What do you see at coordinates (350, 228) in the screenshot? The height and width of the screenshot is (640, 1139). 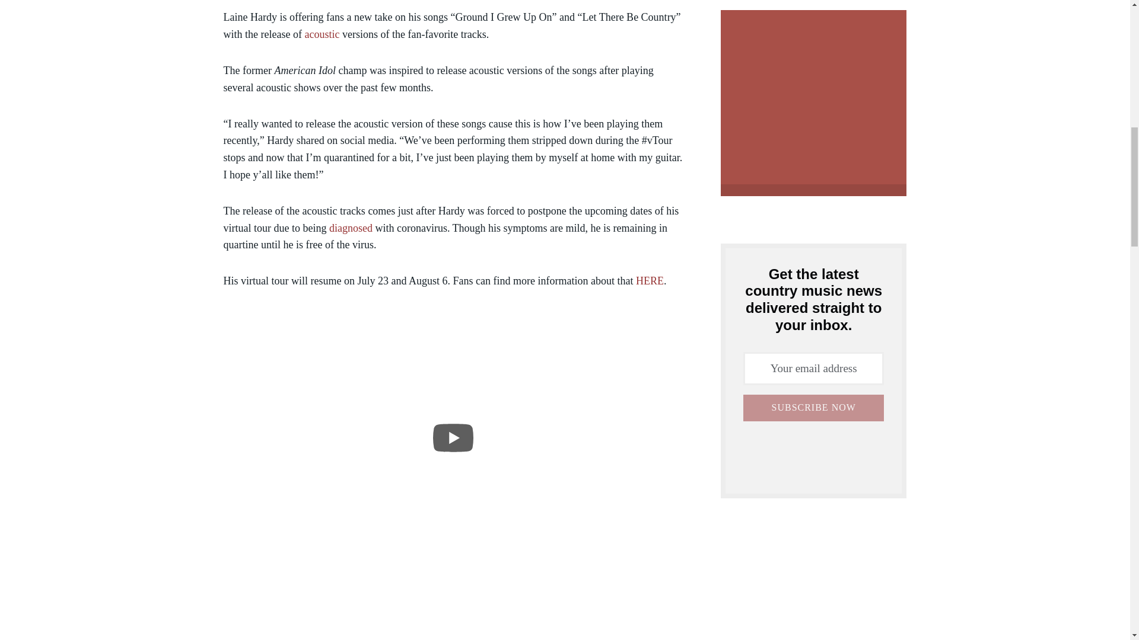 I see `diagnosed` at bounding box center [350, 228].